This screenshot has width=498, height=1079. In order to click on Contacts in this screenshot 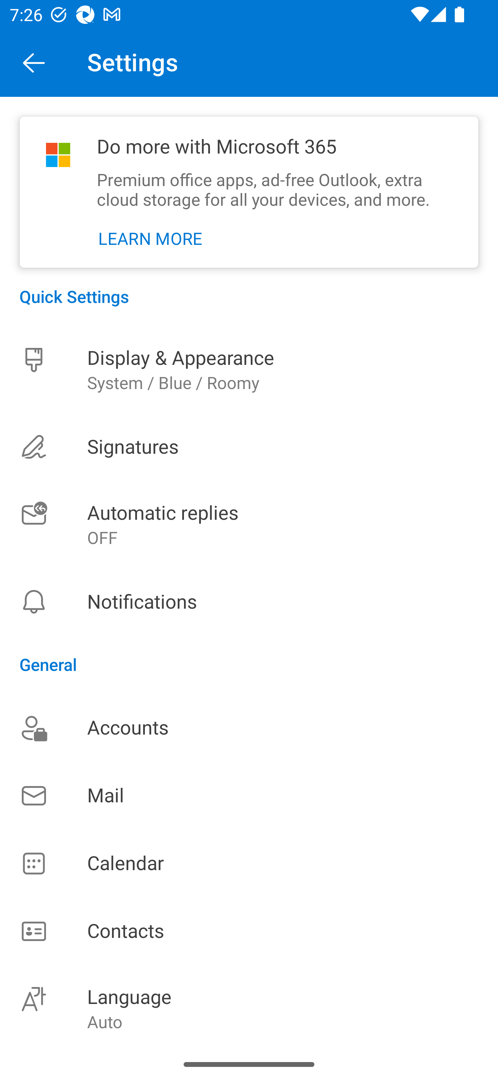, I will do `click(249, 932)`.